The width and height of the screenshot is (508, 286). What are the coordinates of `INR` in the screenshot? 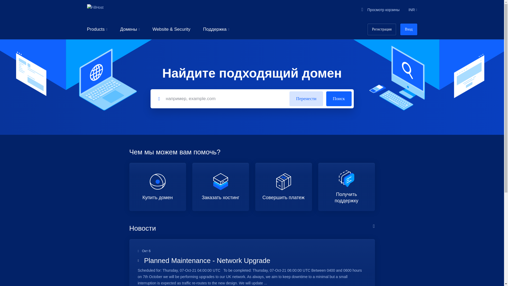 It's located at (412, 10).